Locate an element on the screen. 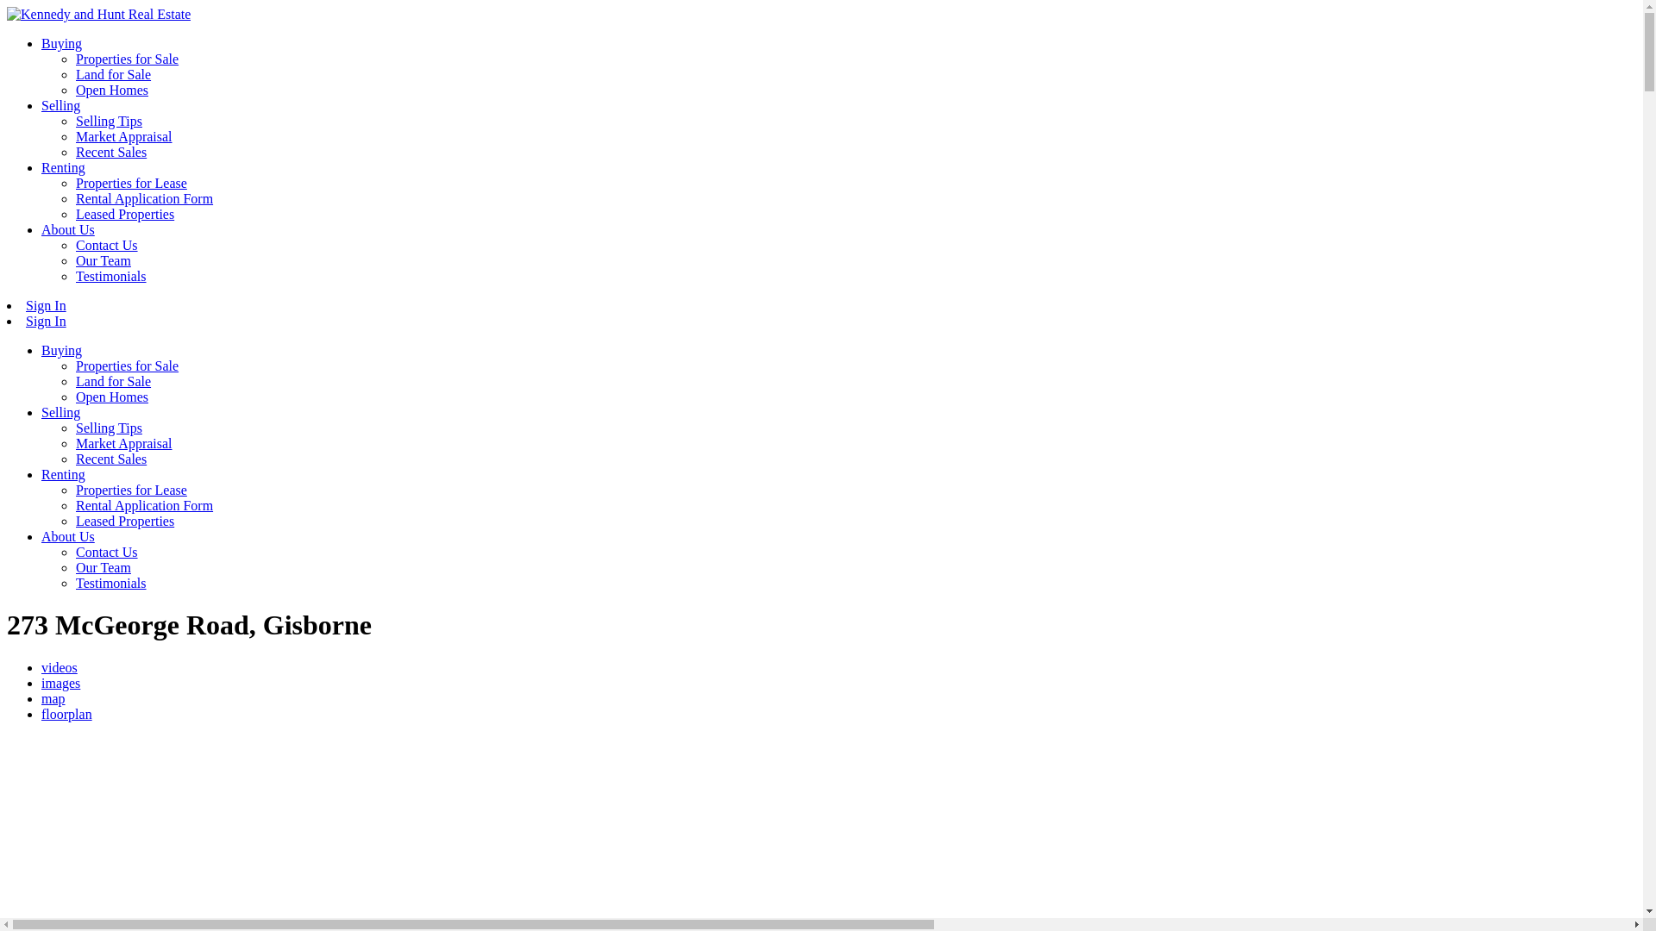 This screenshot has height=931, width=1656. Sign In is located at coordinates (47, 321).